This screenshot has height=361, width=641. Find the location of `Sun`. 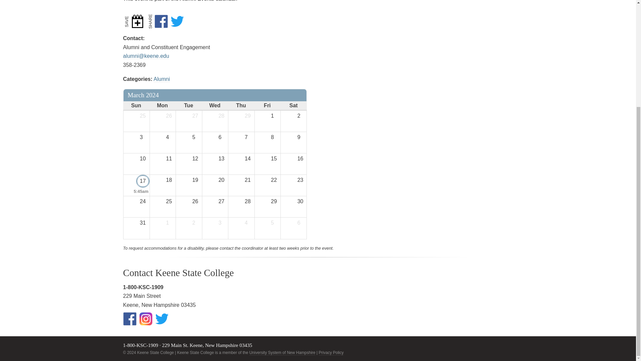

Sun is located at coordinates (294, 106).